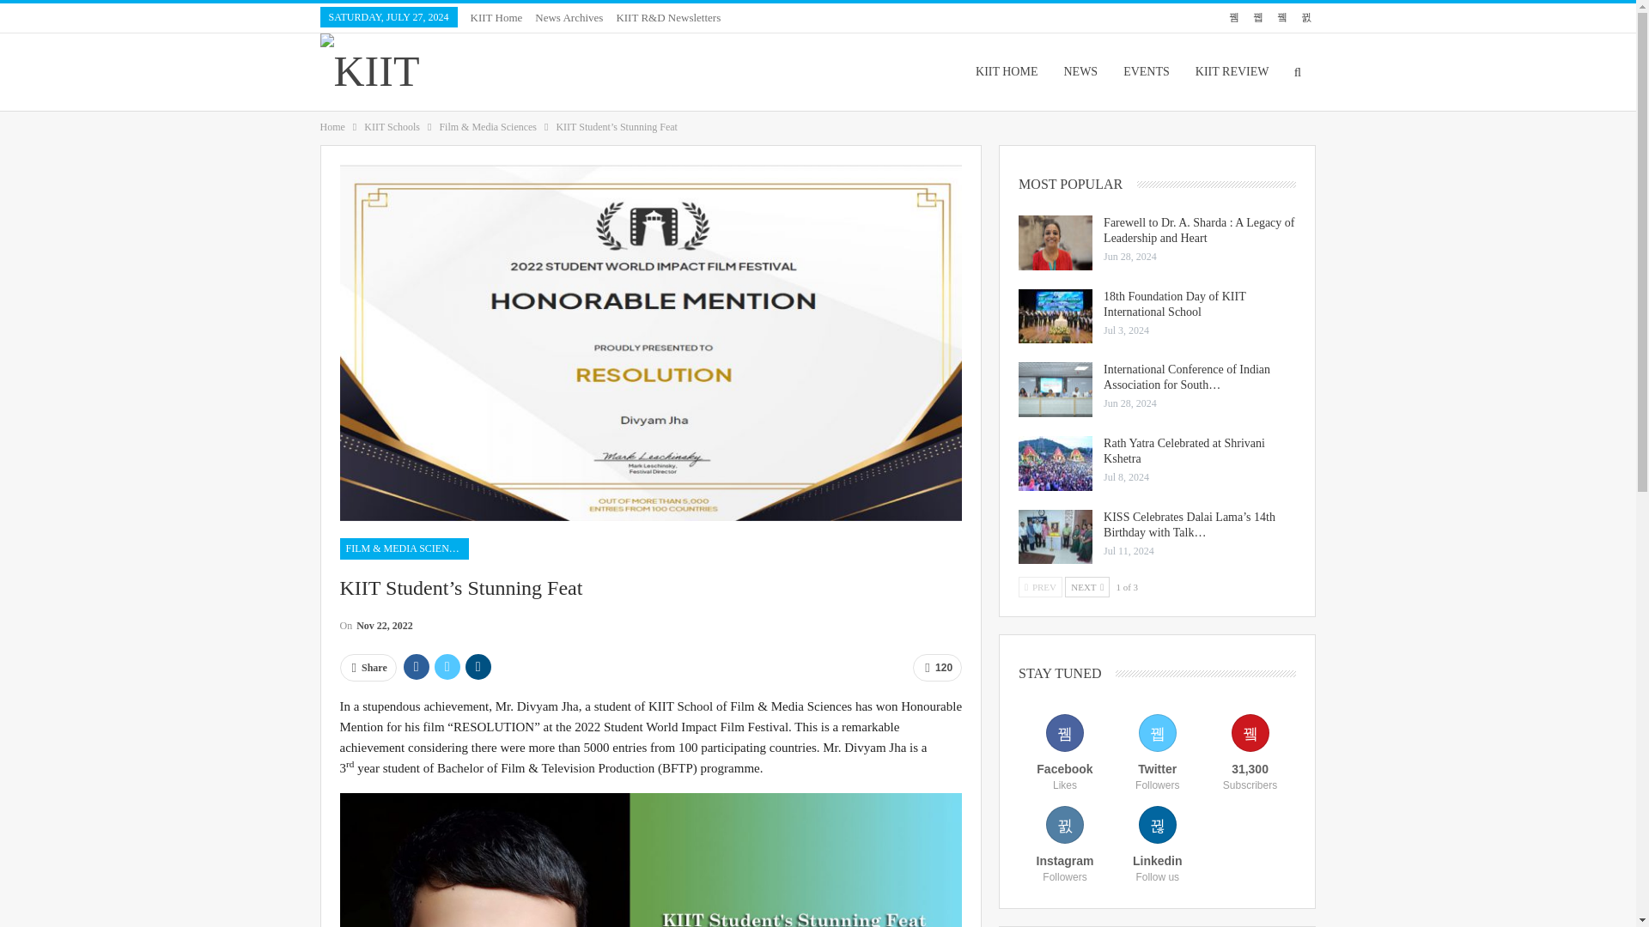  What do you see at coordinates (569, 17) in the screenshot?
I see `News Archives` at bounding box center [569, 17].